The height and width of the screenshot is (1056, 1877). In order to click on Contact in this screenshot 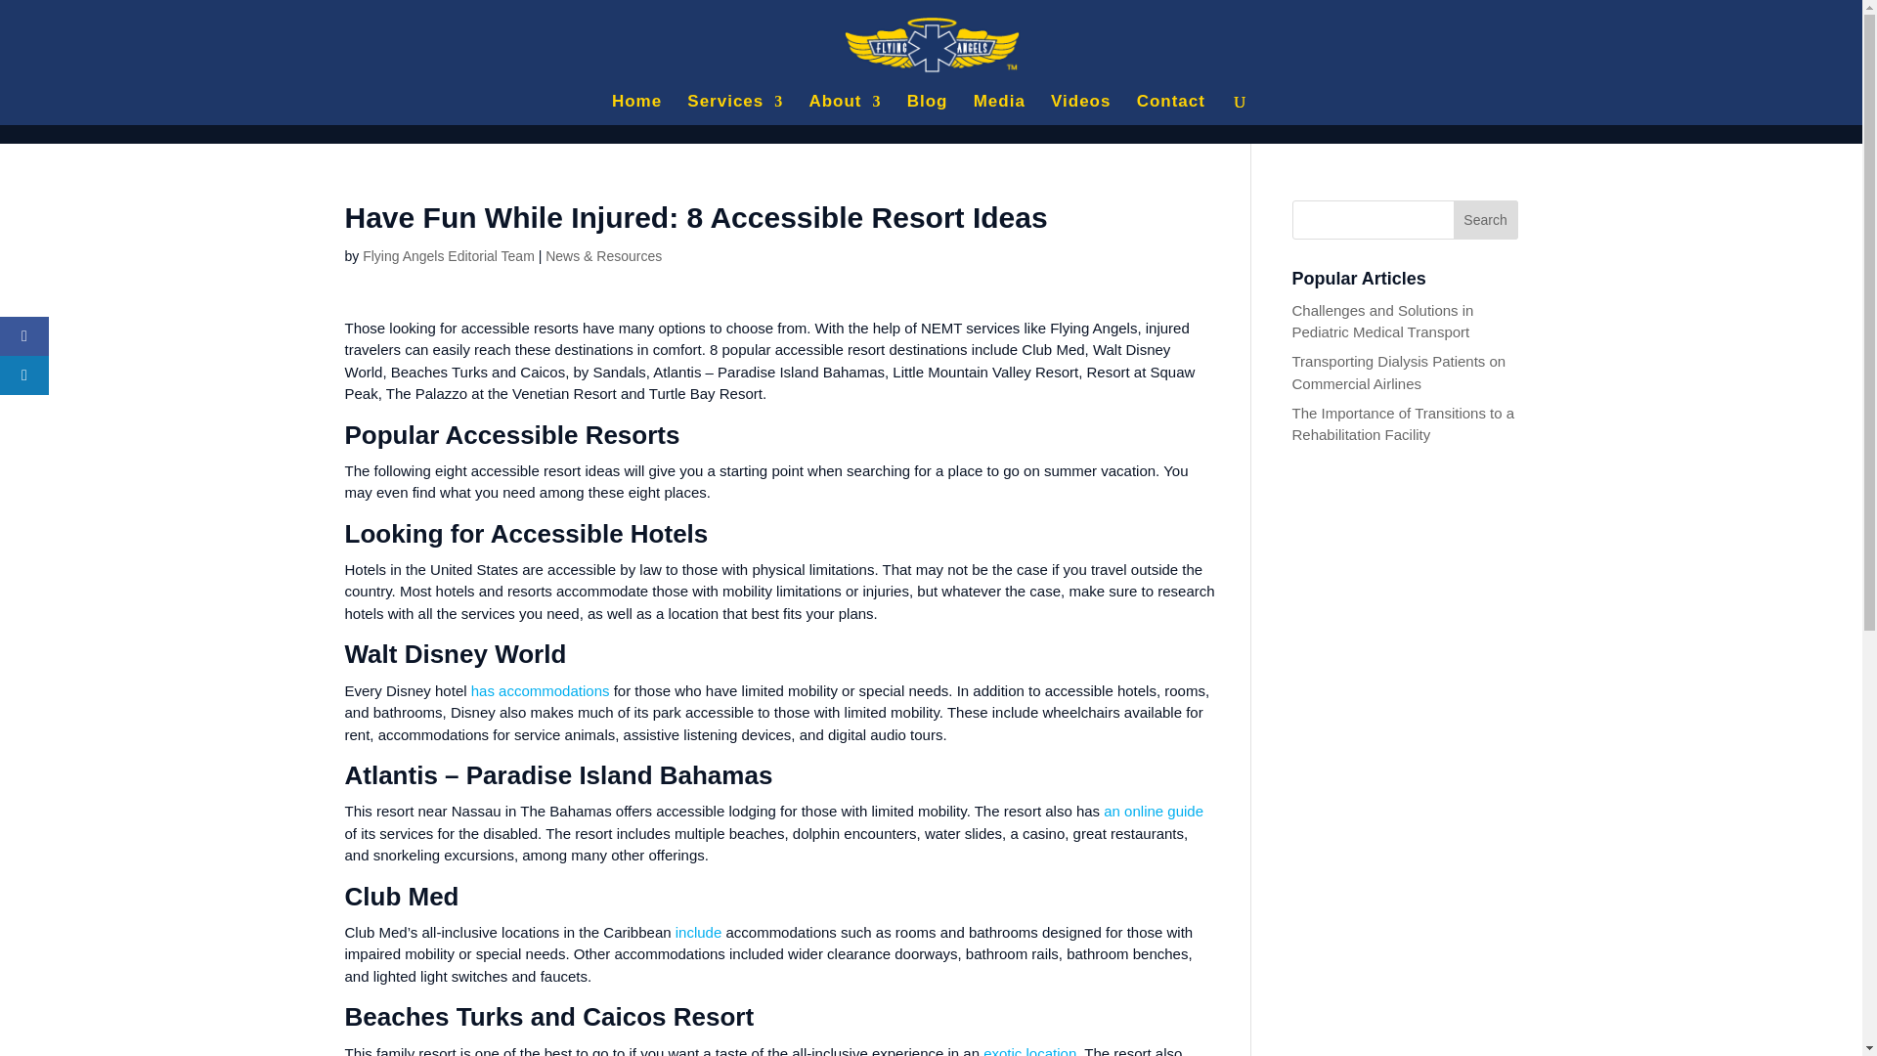, I will do `click(1171, 110)`.